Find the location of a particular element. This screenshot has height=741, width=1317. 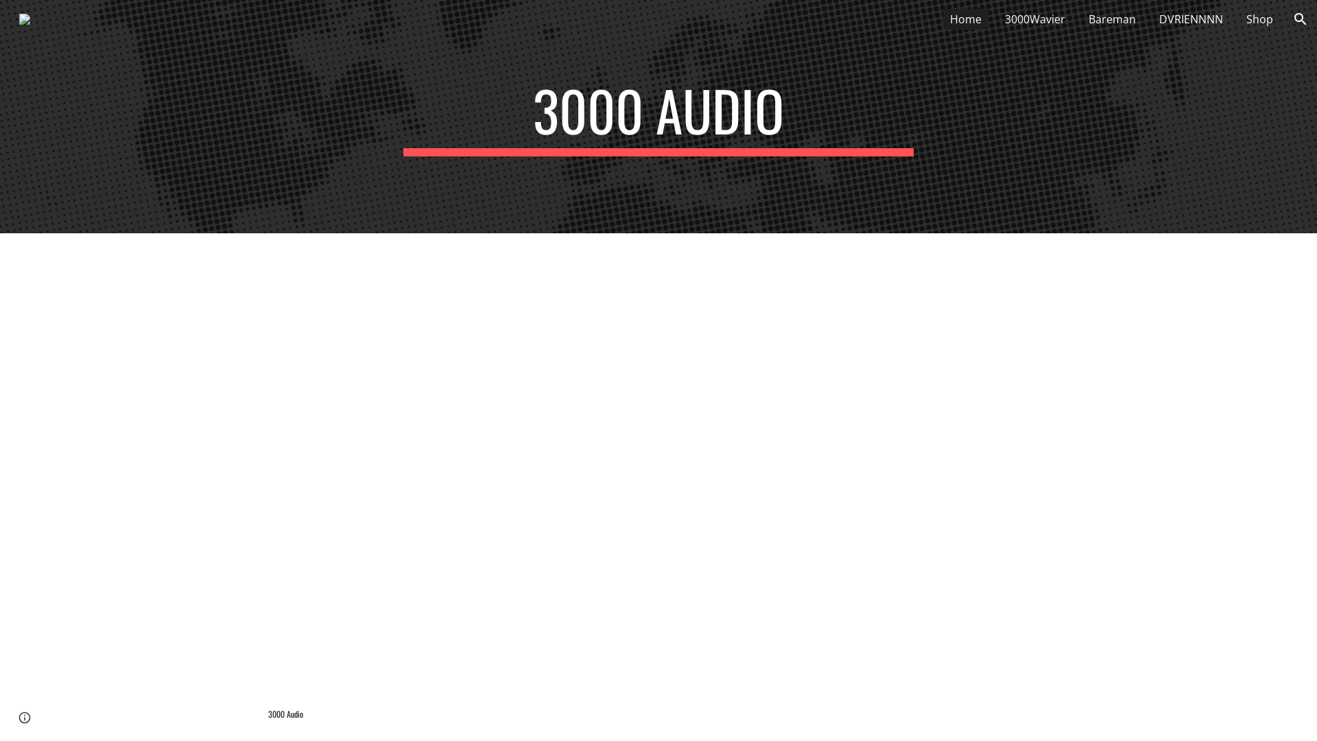

DVRIENNNN is located at coordinates (1191, 19).